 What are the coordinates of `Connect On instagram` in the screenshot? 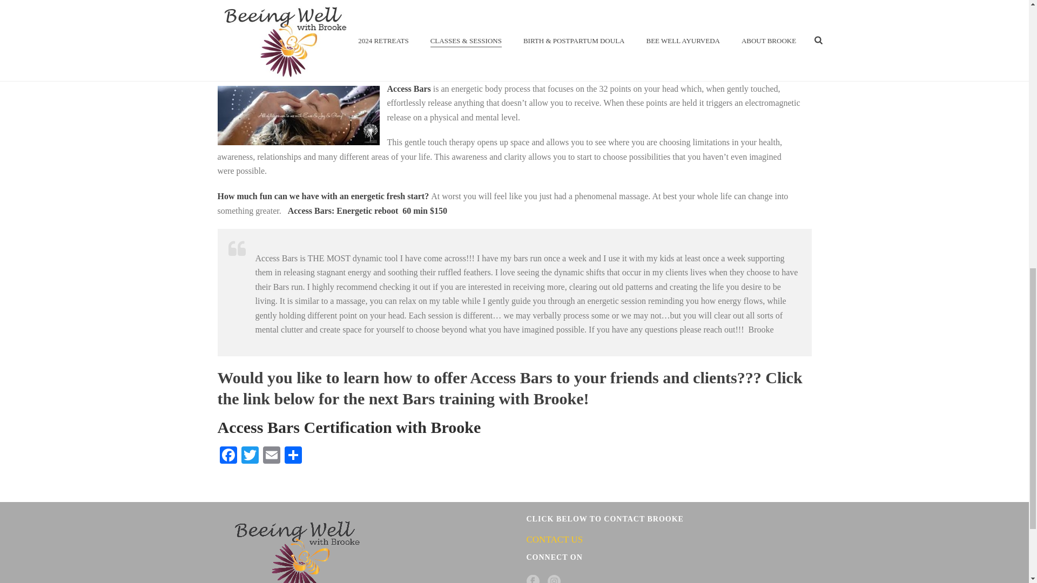 It's located at (554, 579).